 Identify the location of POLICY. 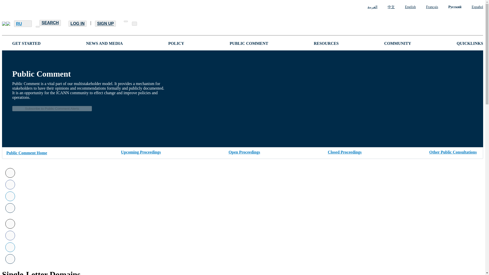
(176, 43).